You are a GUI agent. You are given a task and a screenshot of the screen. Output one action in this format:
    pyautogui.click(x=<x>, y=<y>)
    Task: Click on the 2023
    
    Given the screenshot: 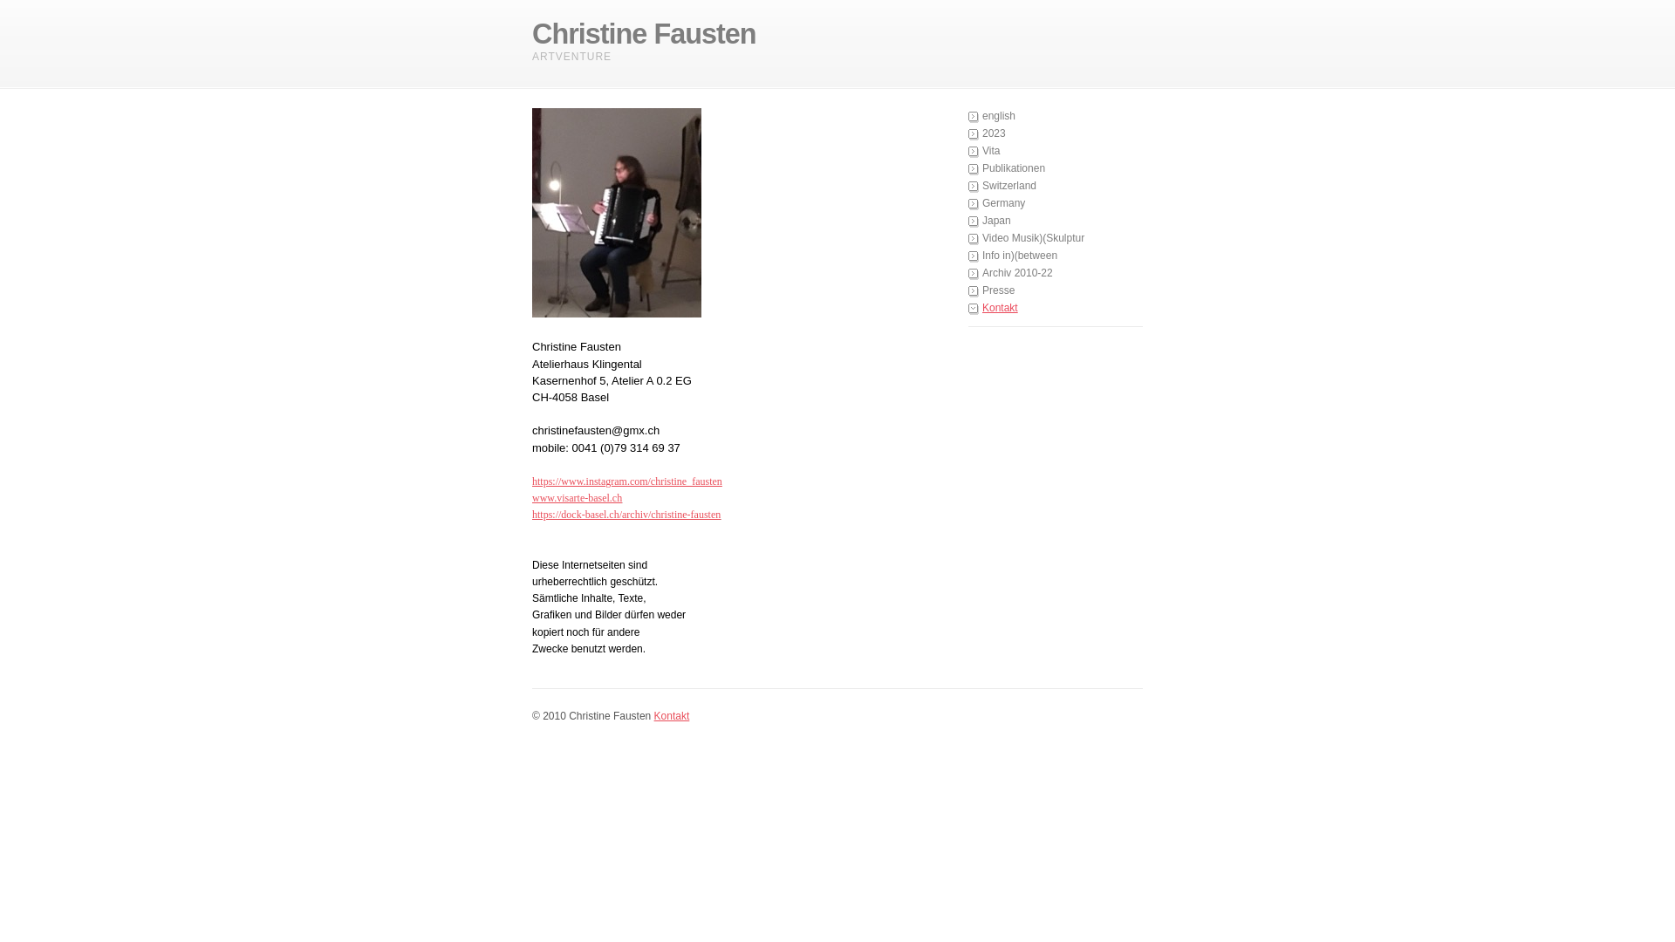 What is the action you would take?
    pyautogui.click(x=1056, y=134)
    